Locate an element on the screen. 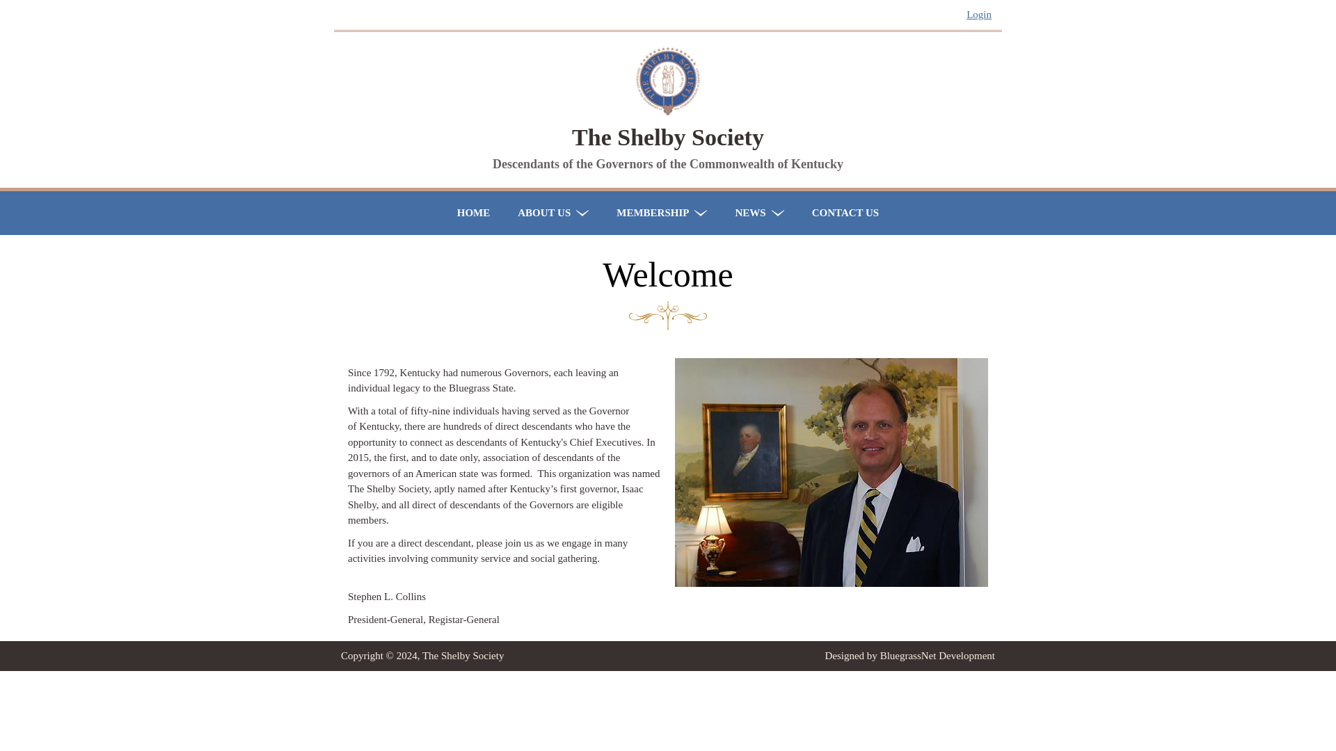 The height and width of the screenshot is (751, 1336). Home is located at coordinates (668, 136).